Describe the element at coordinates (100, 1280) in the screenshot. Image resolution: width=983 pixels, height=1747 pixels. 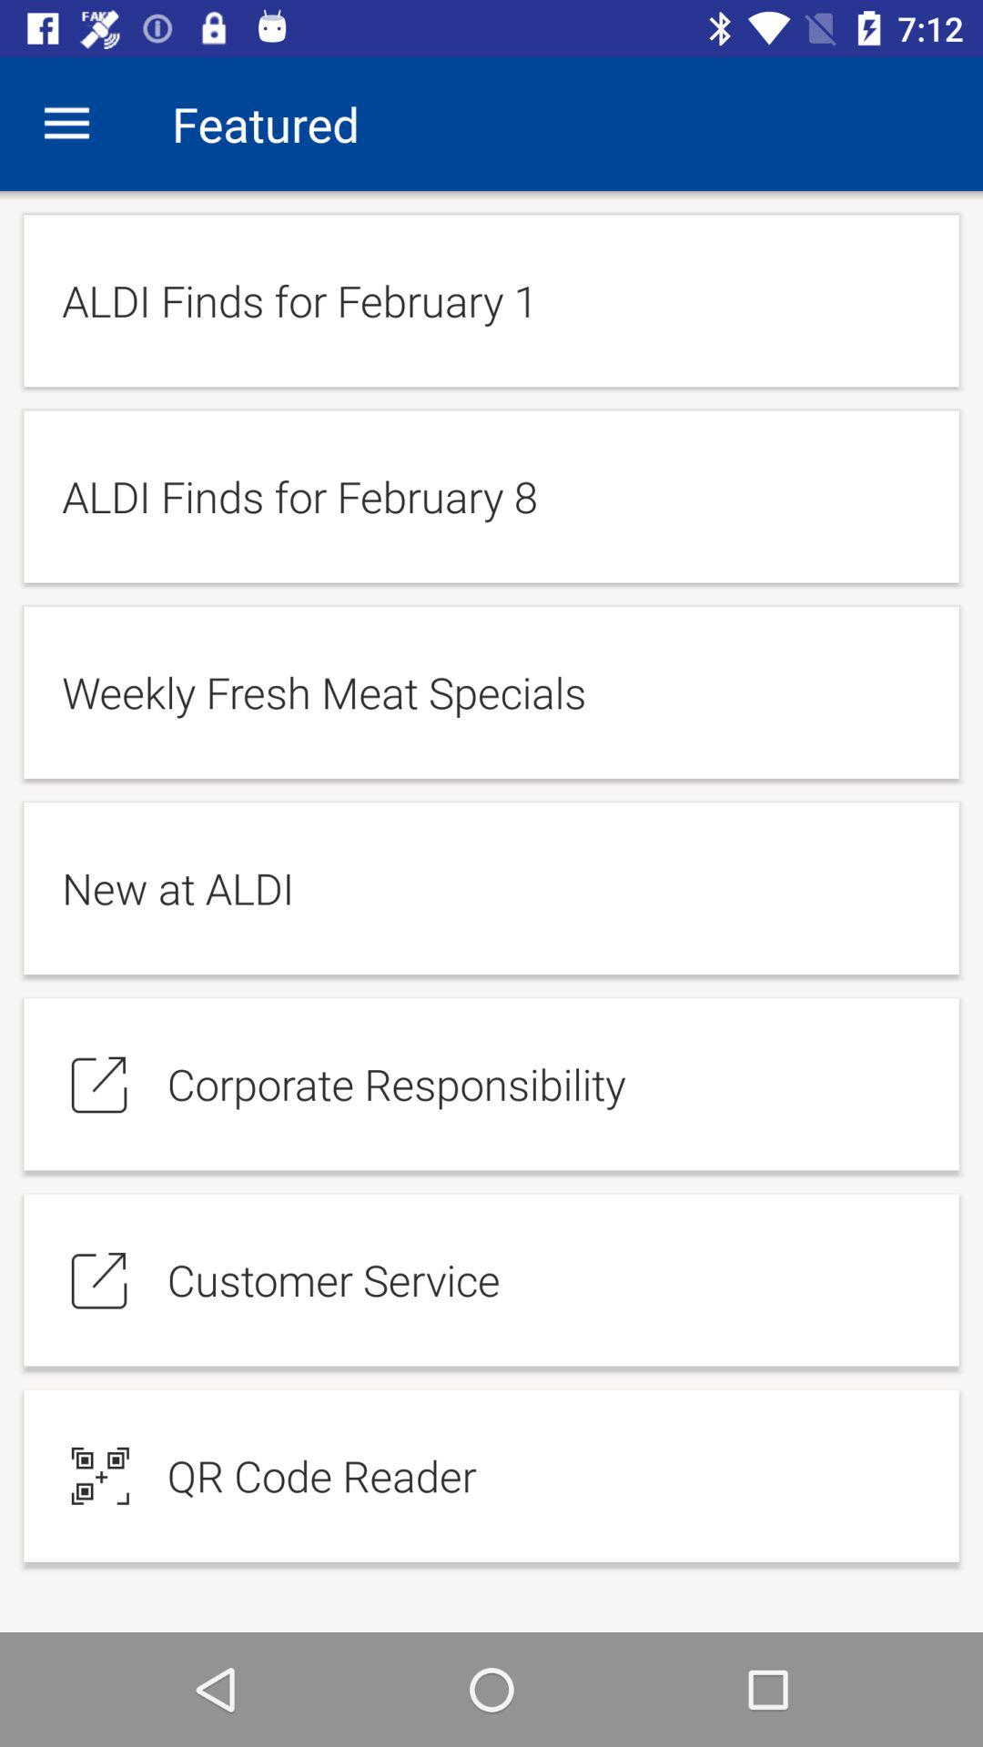
I see `select the icon on left to the customer service button on the web page` at that location.